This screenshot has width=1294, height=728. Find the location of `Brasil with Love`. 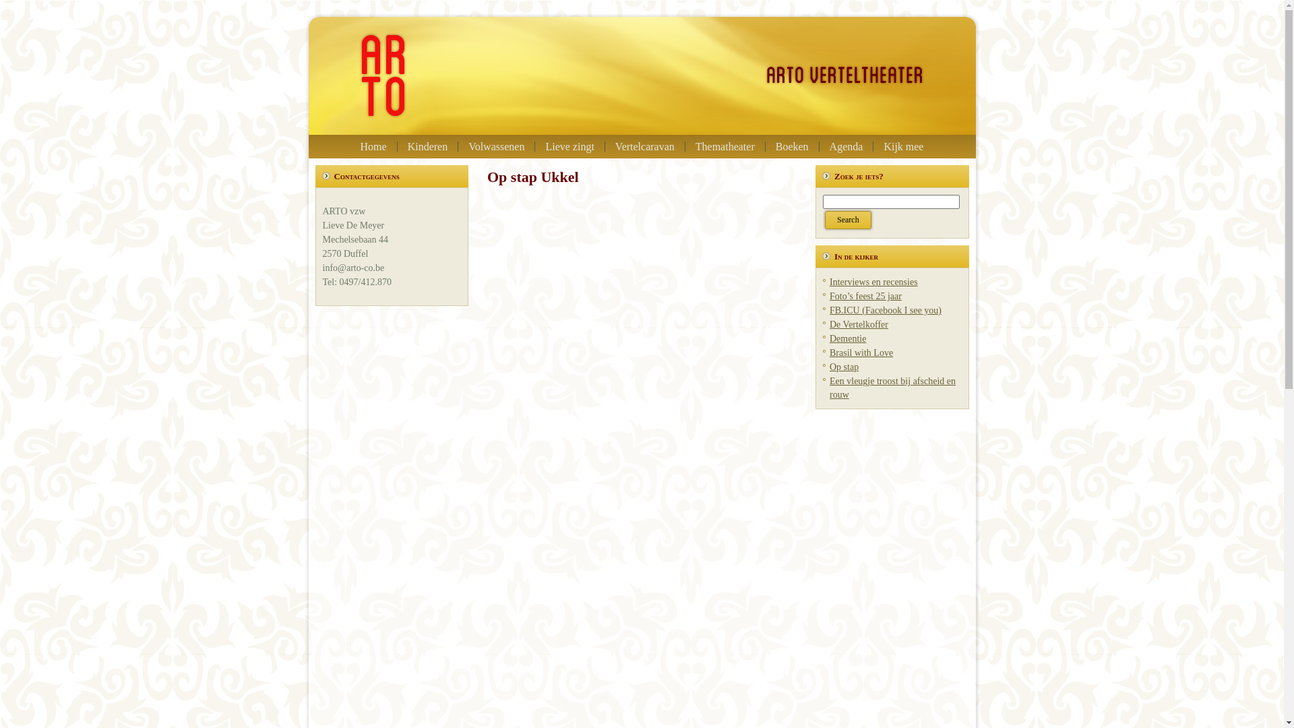

Brasil with Love is located at coordinates (861, 353).